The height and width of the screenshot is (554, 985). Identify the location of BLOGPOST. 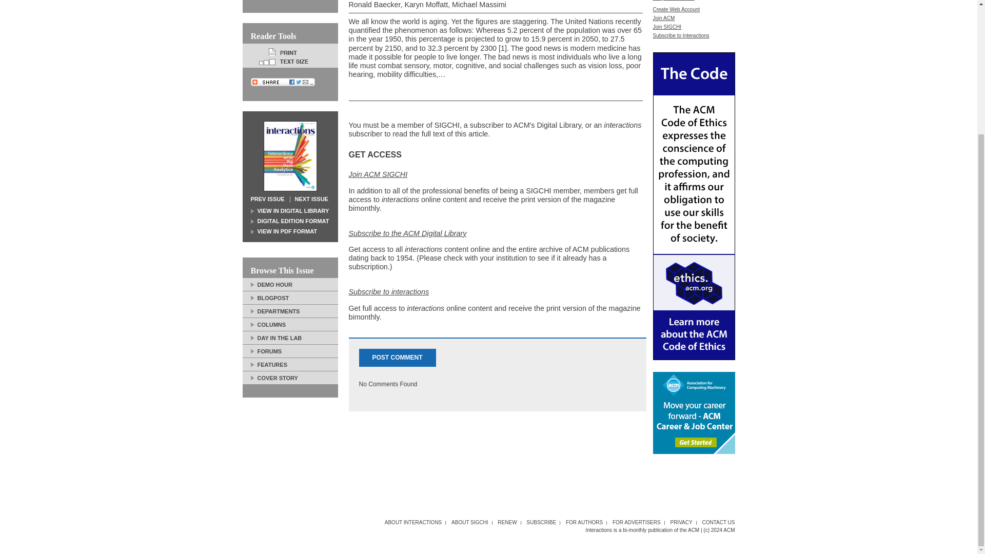
(269, 296).